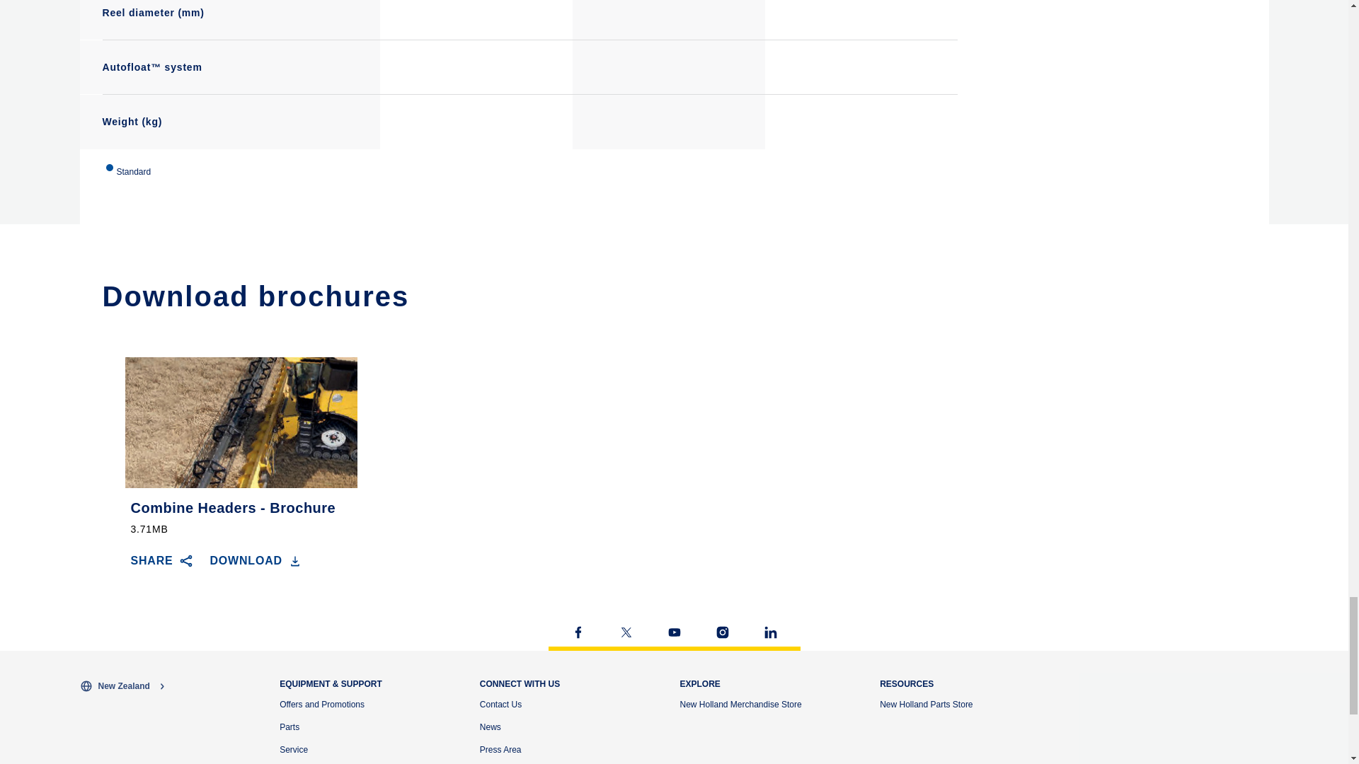 The height and width of the screenshot is (764, 1359). I want to click on SHARE, so click(161, 560).